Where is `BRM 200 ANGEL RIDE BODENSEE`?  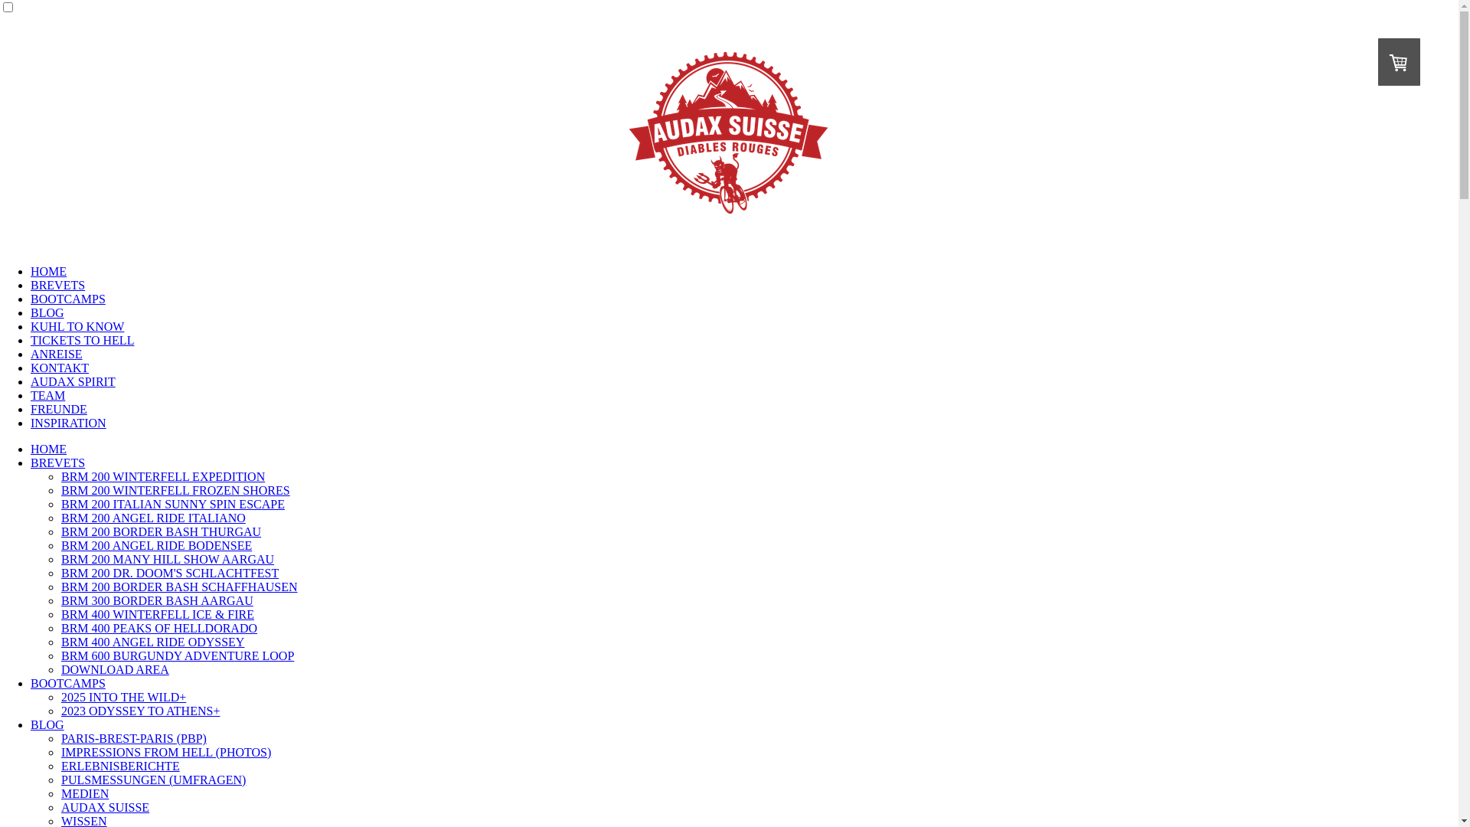 BRM 200 ANGEL RIDE BODENSEE is located at coordinates (156, 545).